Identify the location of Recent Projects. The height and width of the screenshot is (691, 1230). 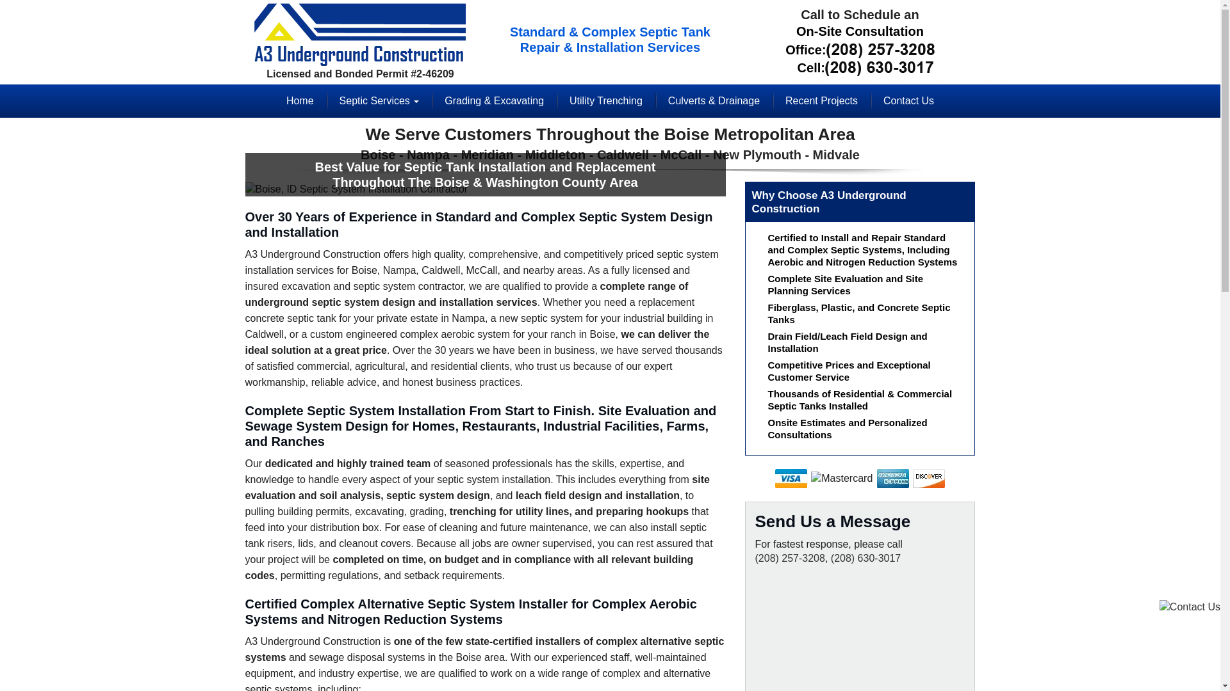
(821, 100).